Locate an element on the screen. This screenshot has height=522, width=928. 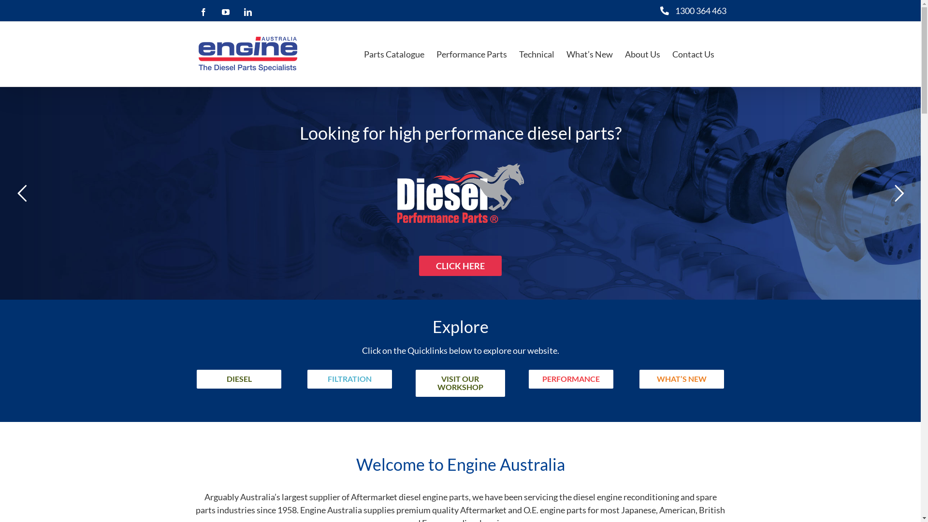
VISIT OUR WORKSHOP is located at coordinates (460, 383).